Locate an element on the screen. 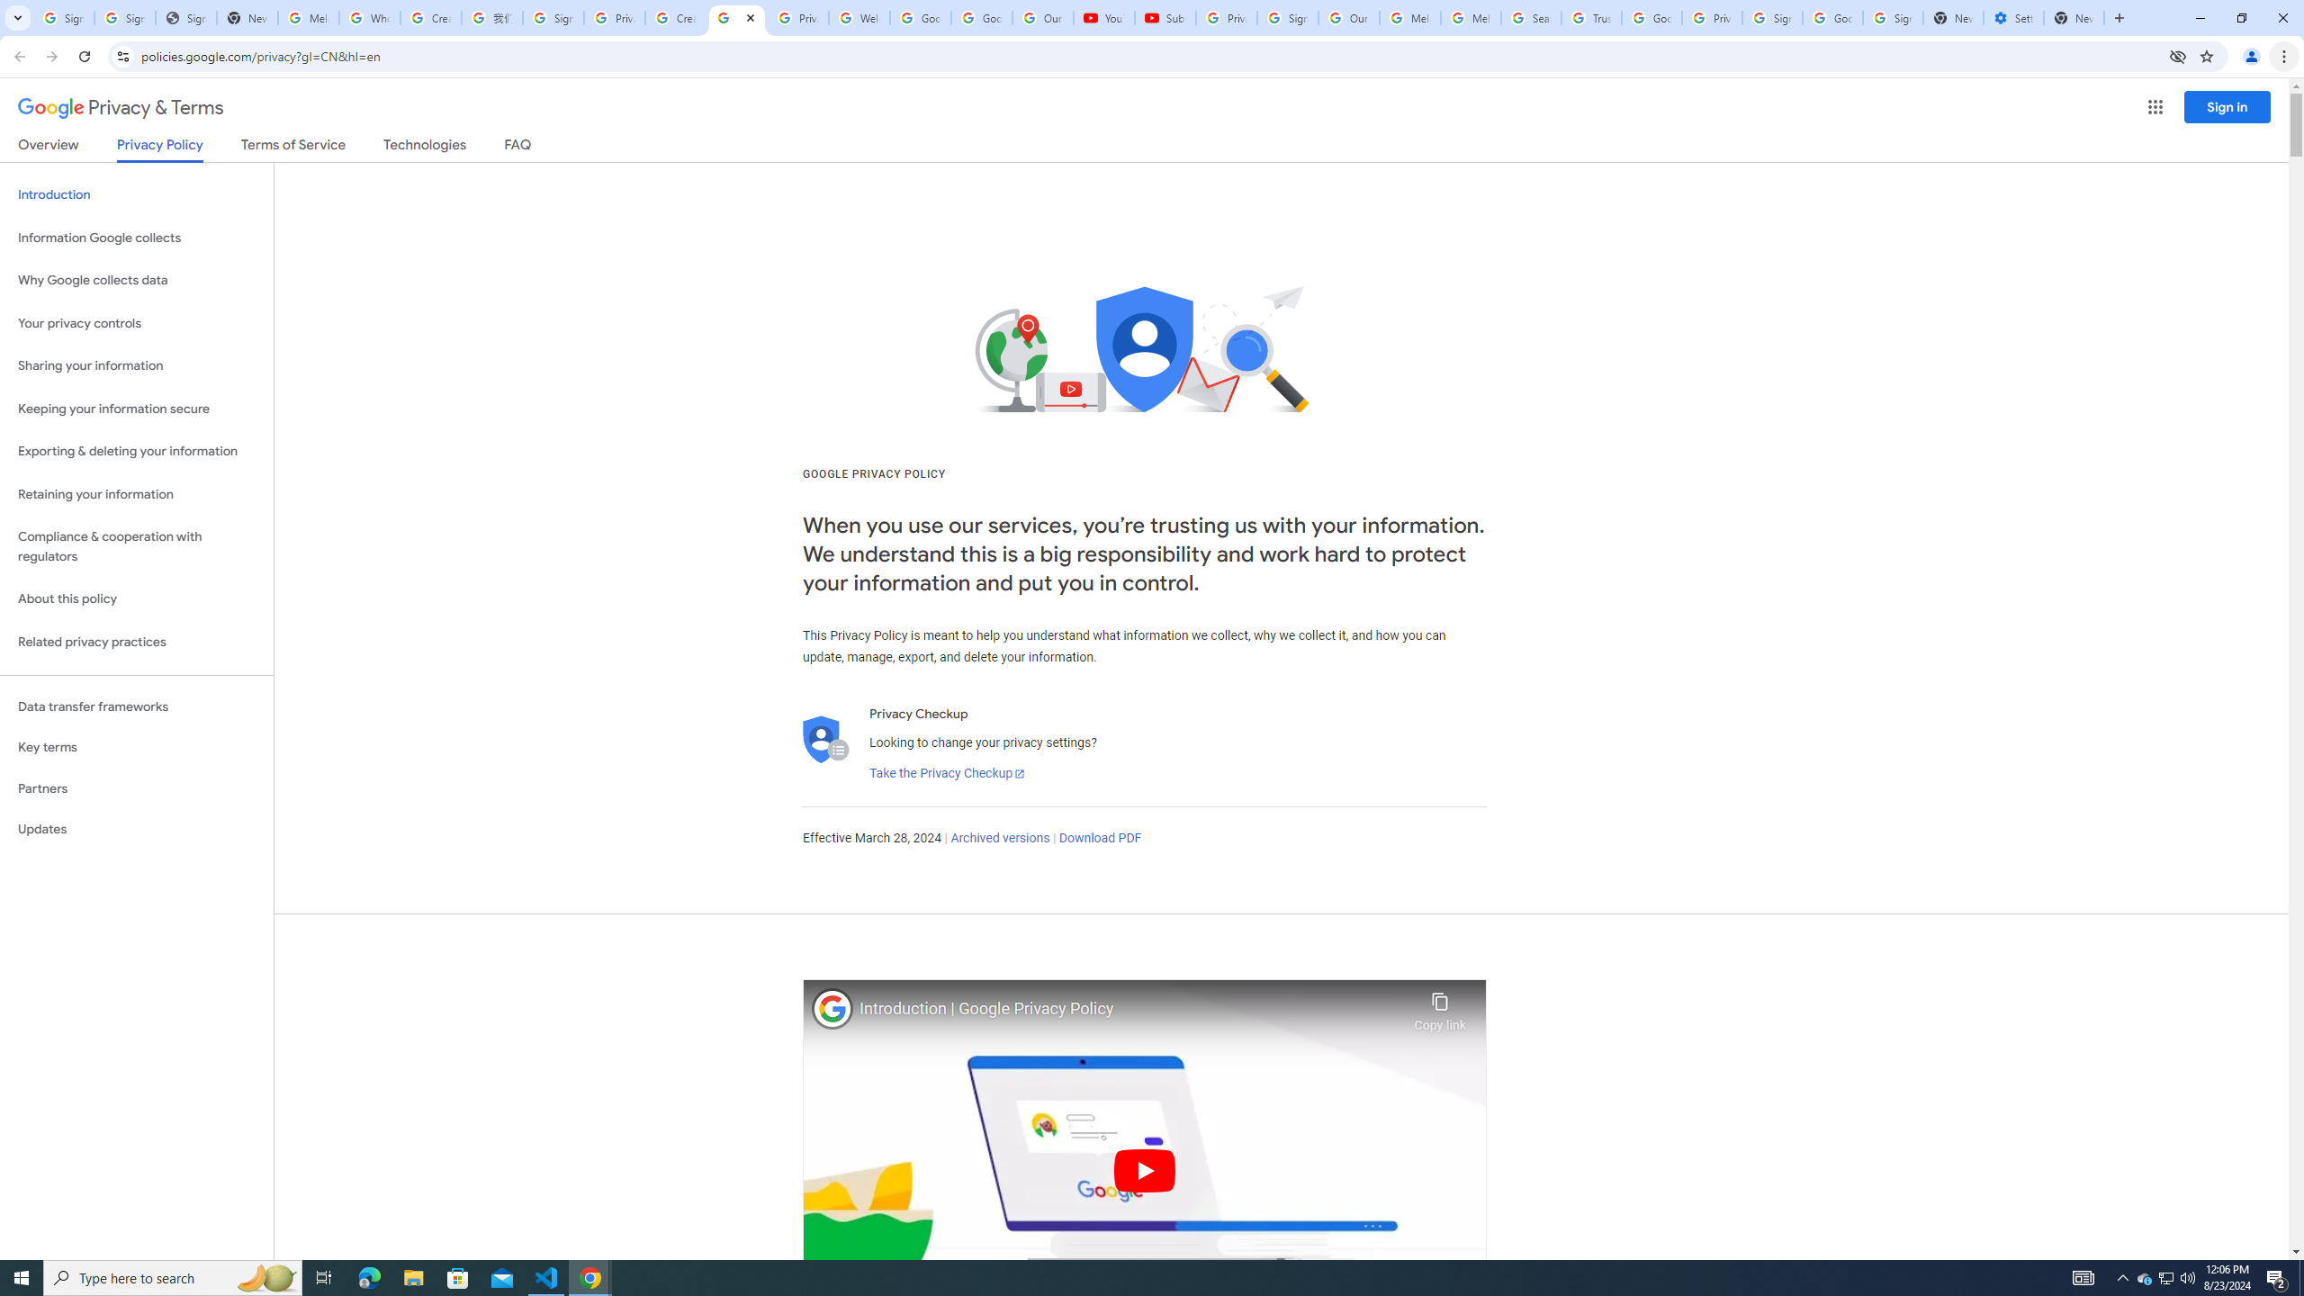  Play is located at coordinates (1145, 1170).